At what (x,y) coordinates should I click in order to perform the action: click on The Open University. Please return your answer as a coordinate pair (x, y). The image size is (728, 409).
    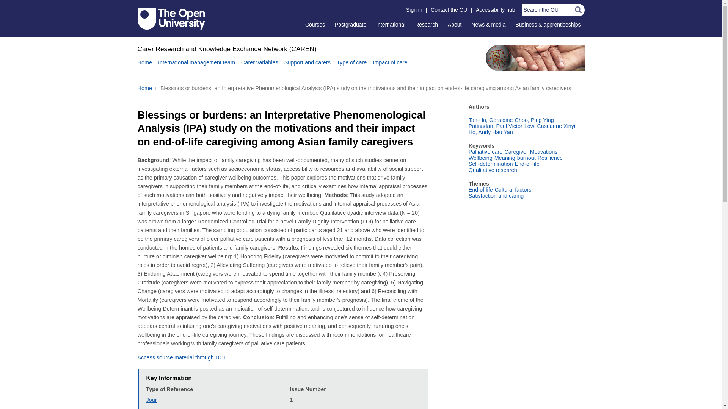
    Looking at the image, I should click on (171, 18).